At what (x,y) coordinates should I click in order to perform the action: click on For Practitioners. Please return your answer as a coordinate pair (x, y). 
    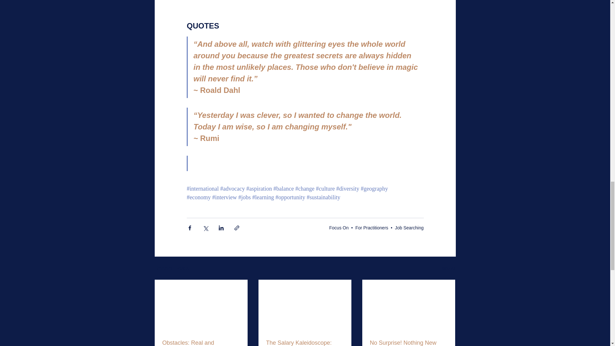
    Looking at the image, I should click on (372, 227).